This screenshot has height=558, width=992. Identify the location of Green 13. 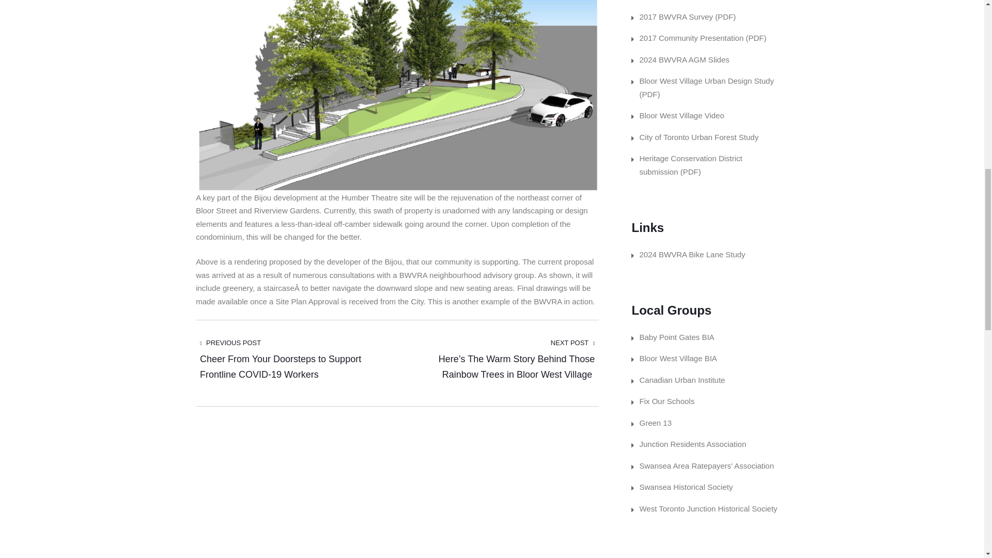
(655, 423).